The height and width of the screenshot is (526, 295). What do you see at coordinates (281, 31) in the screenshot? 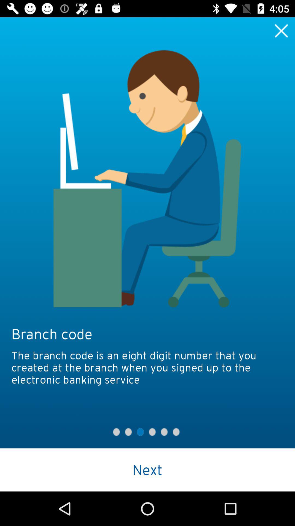
I see `button to close the image` at bounding box center [281, 31].